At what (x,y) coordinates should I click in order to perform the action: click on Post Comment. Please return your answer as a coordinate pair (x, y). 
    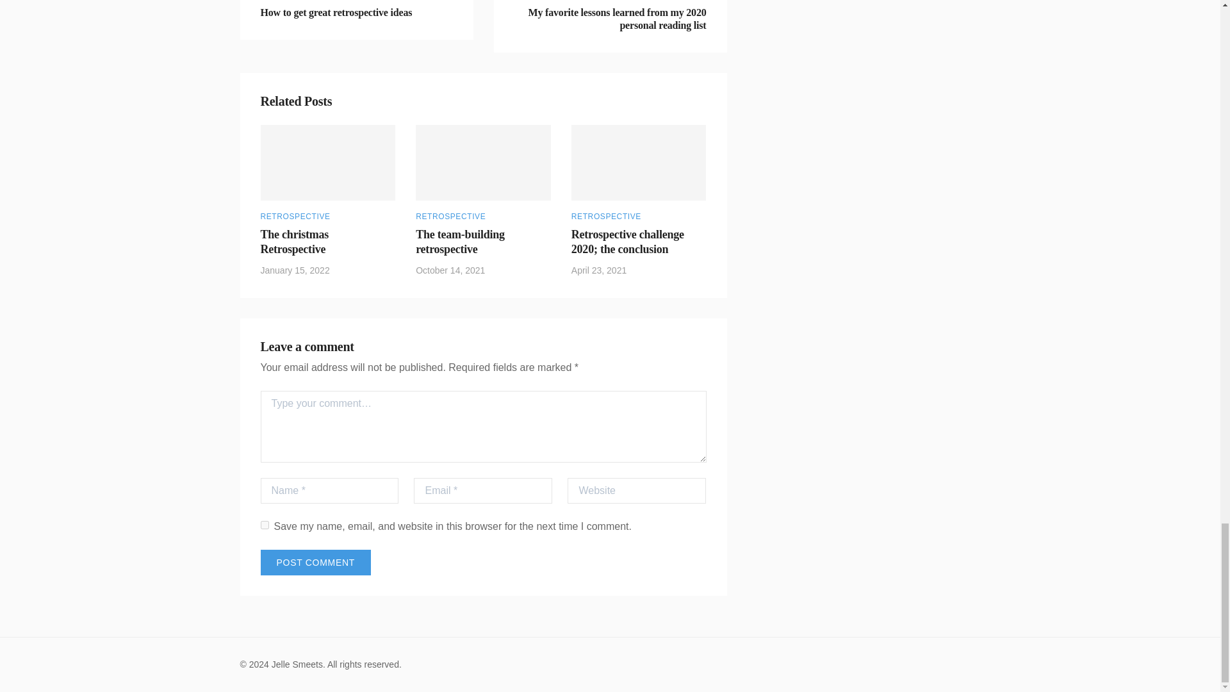
    Looking at the image, I should click on (264, 525).